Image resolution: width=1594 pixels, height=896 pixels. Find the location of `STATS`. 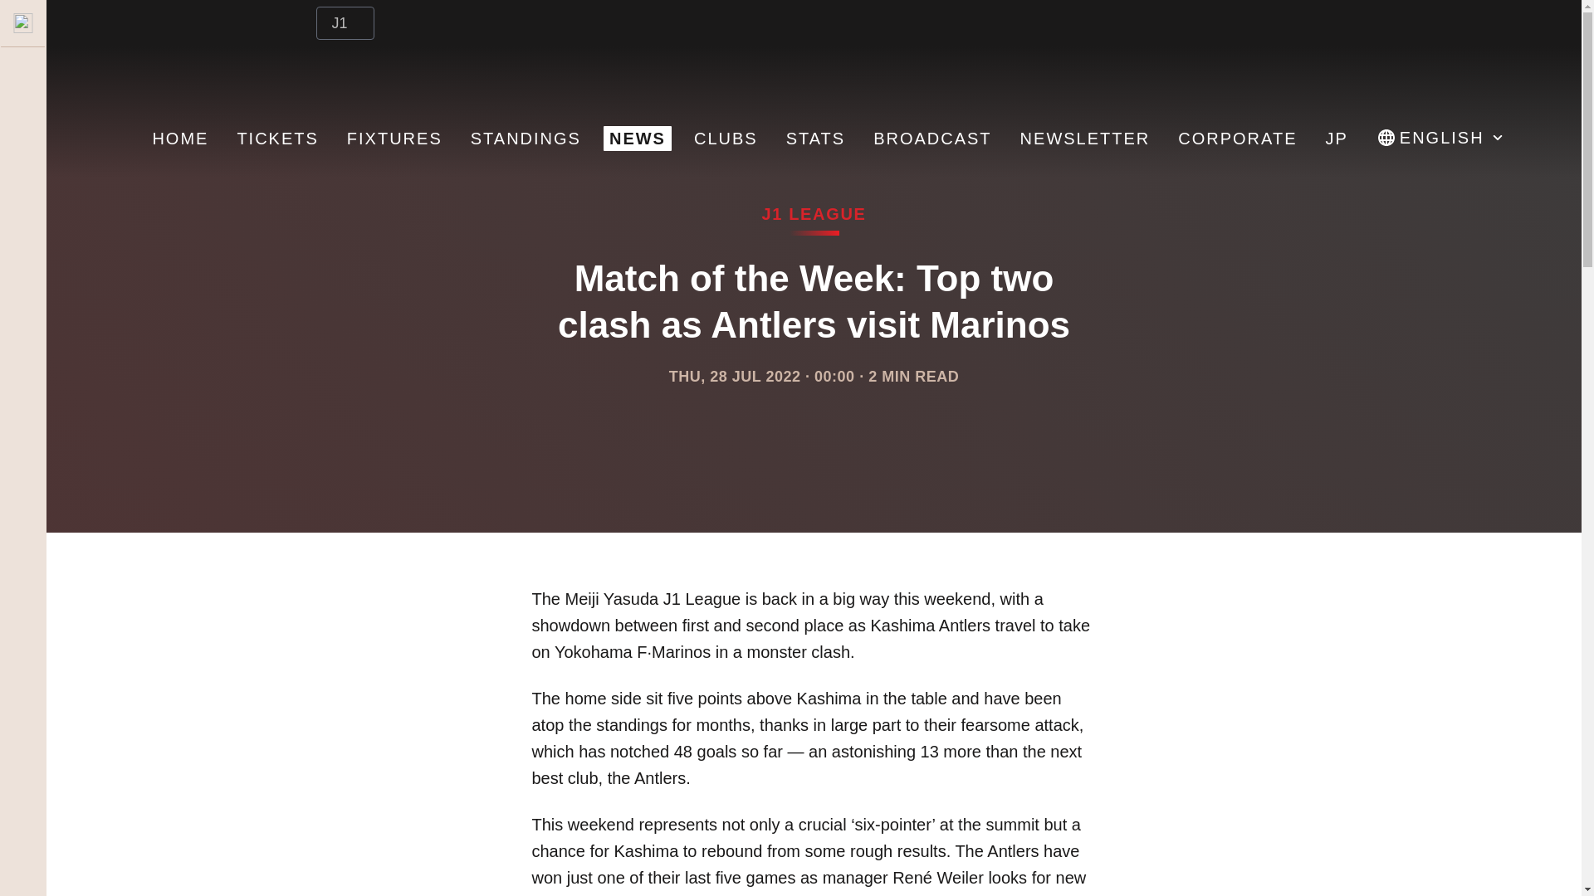

STATS is located at coordinates (815, 139).